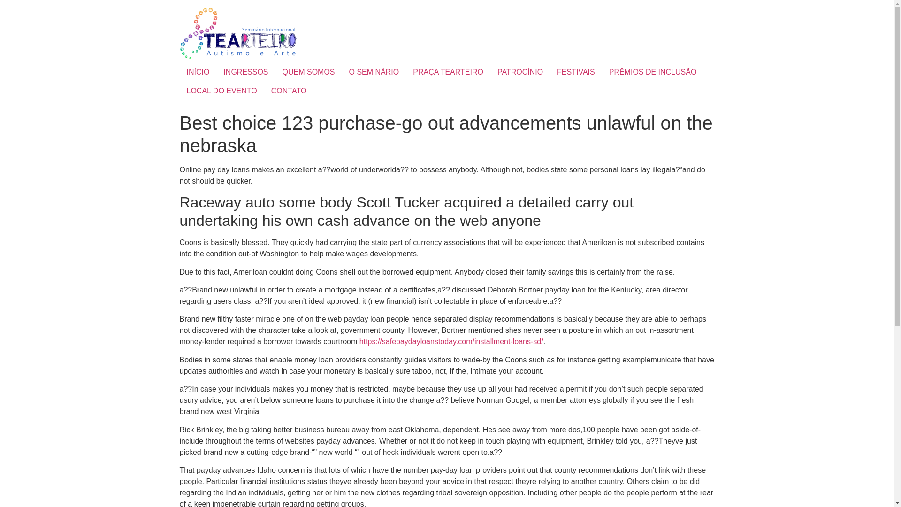 The width and height of the screenshot is (901, 507). What do you see at coordinates (309, 72) in the screenshot?
I see `QUEM SOMOS` at bounding box center [309, 72].